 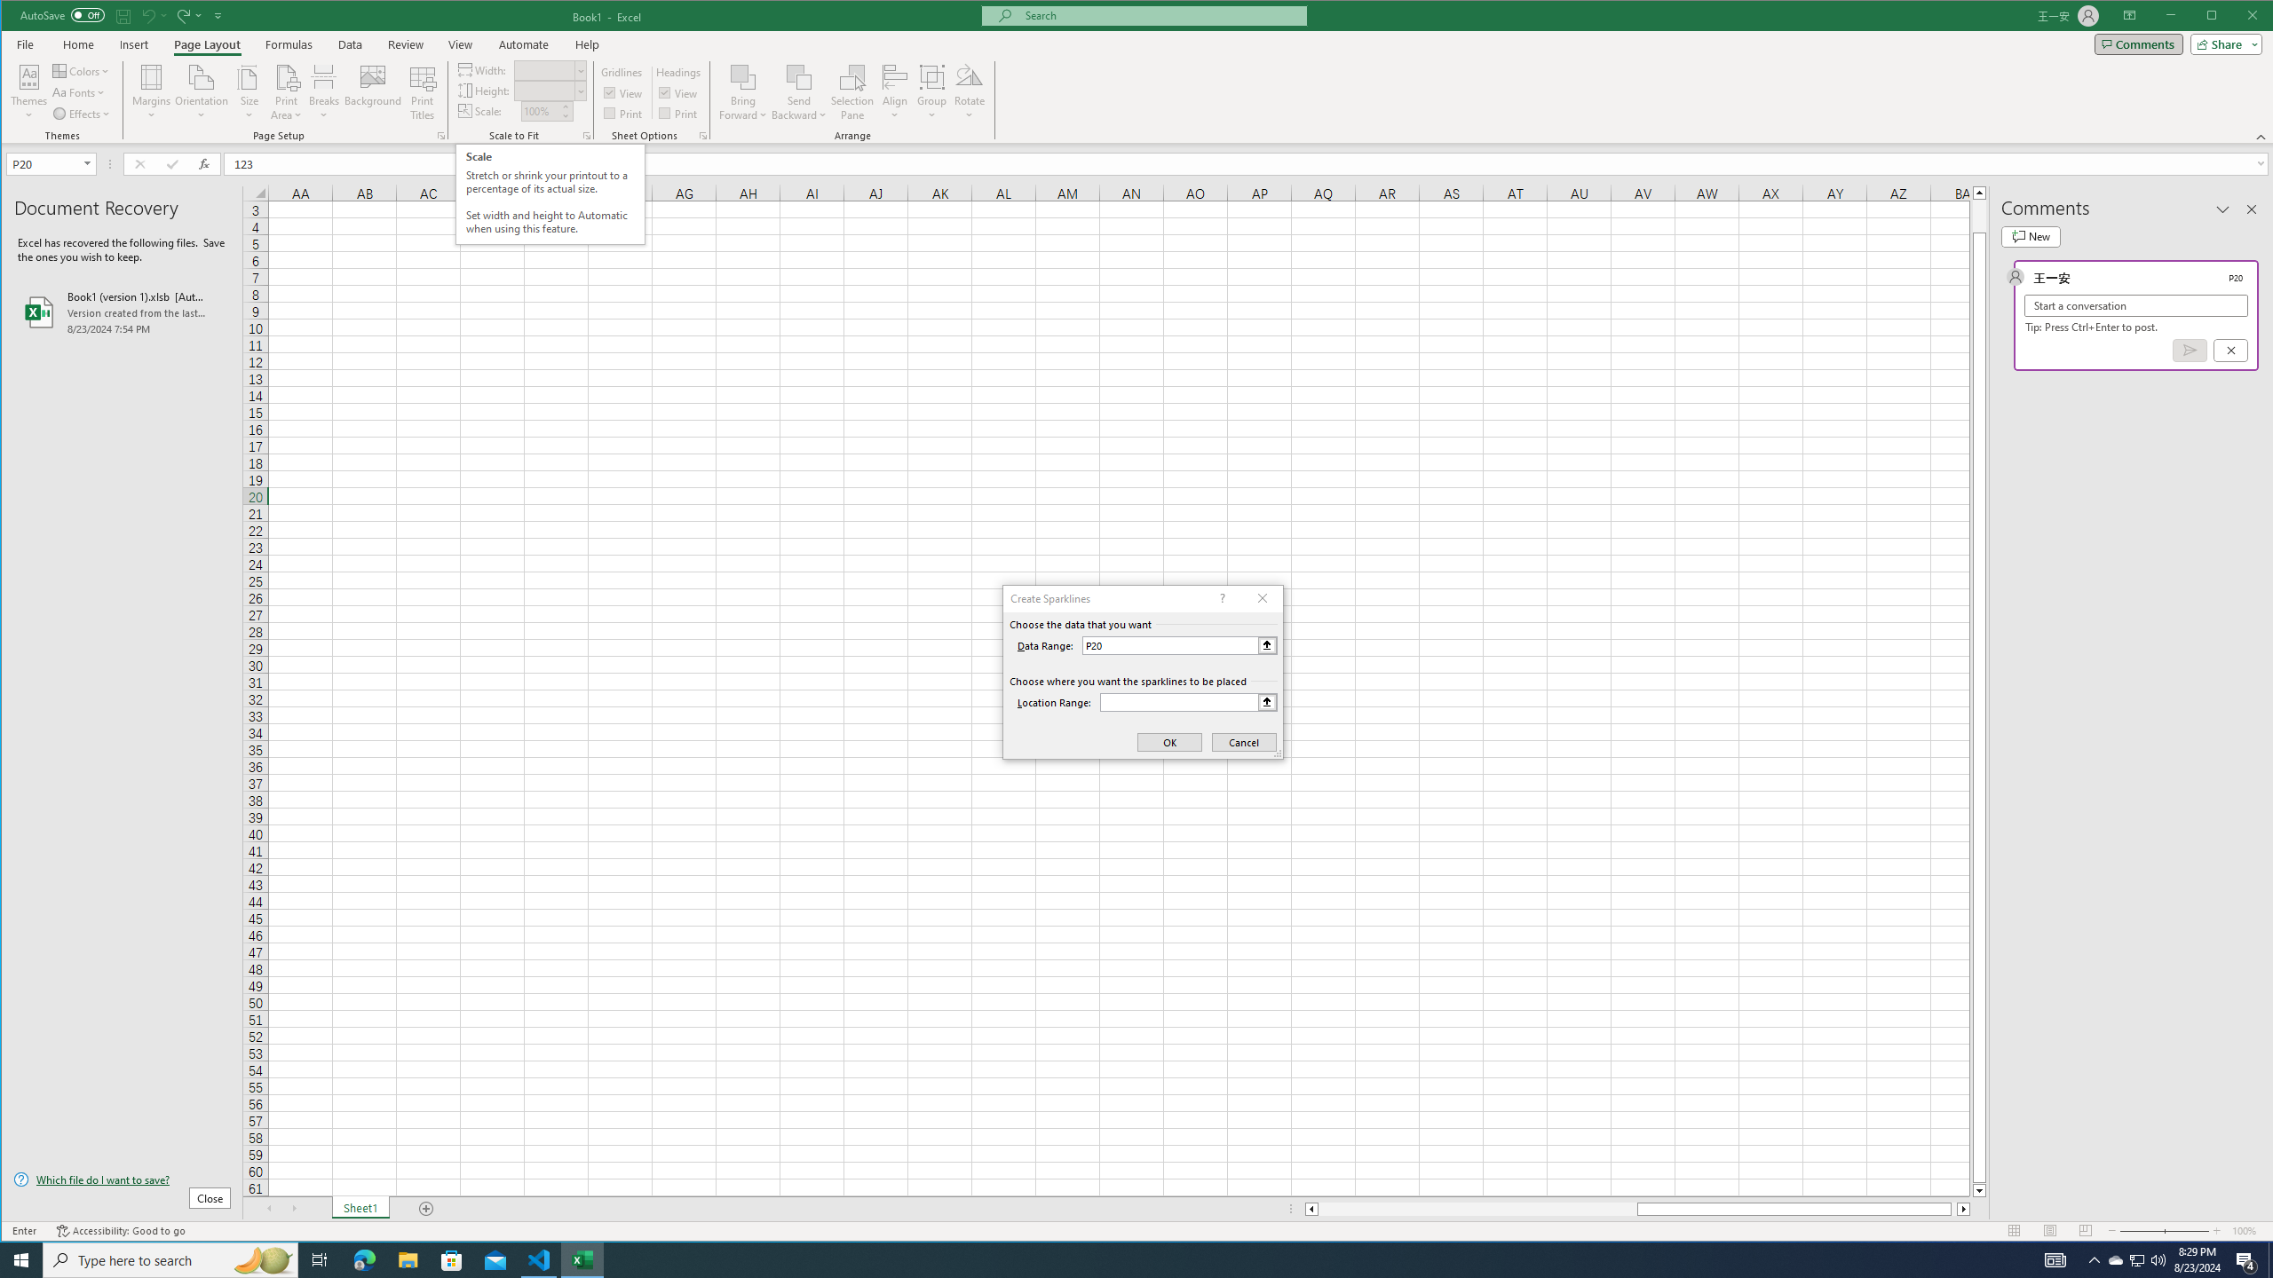 I want to click on Send Backward, so click(x=799, y=76).